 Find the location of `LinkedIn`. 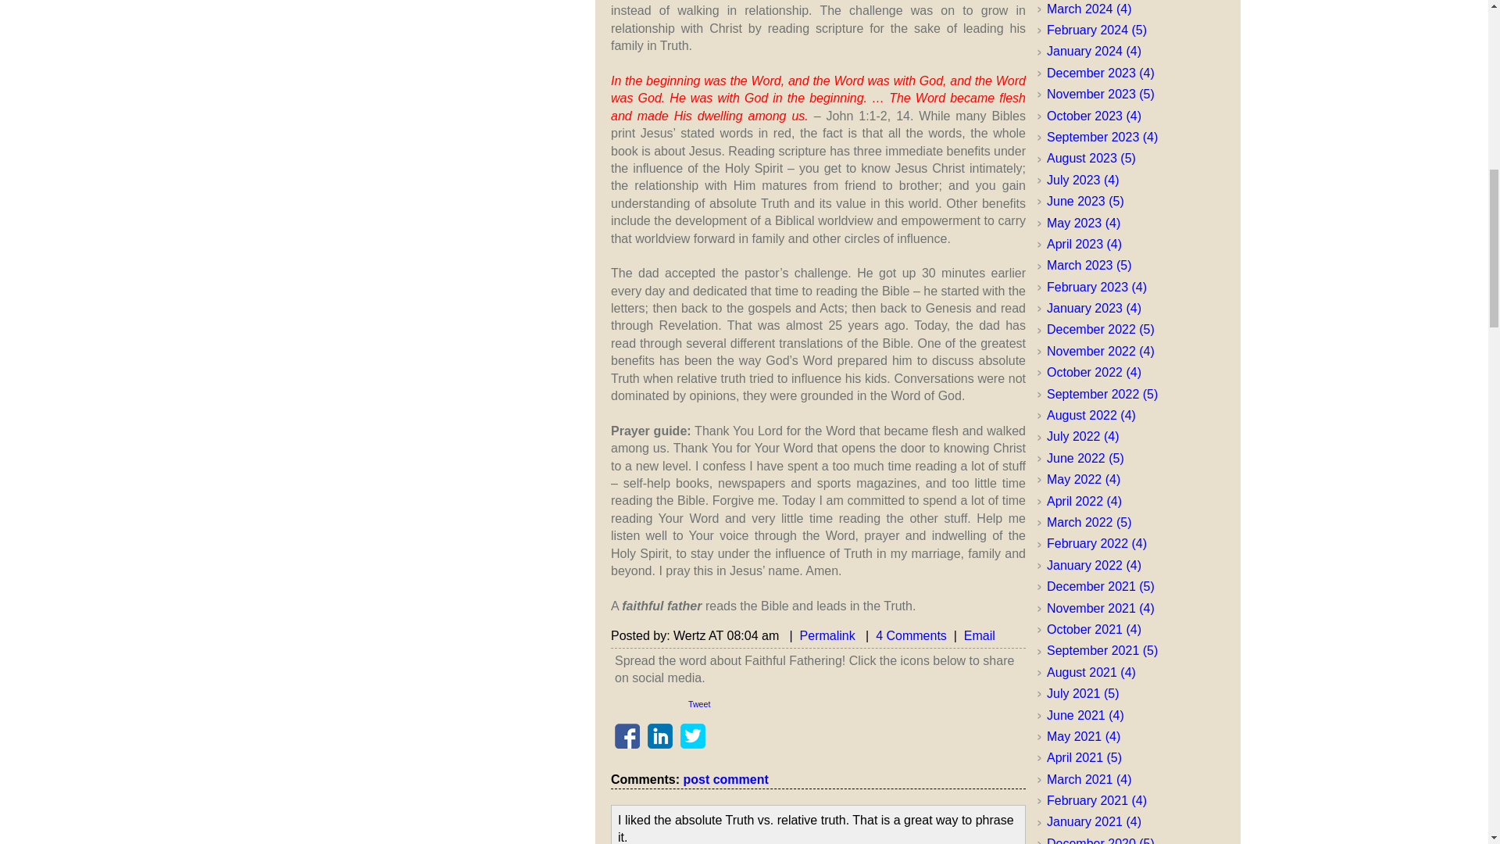

LinkedIn is located at coordinates (659, 735).